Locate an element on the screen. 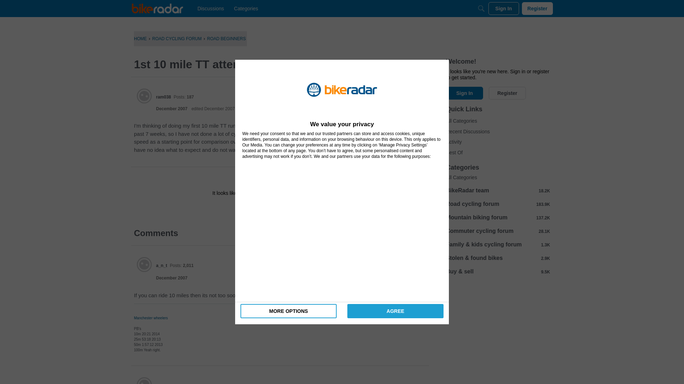 The width and height of the screenshot is (684, 384). Register is located at coordinates (300, 209).